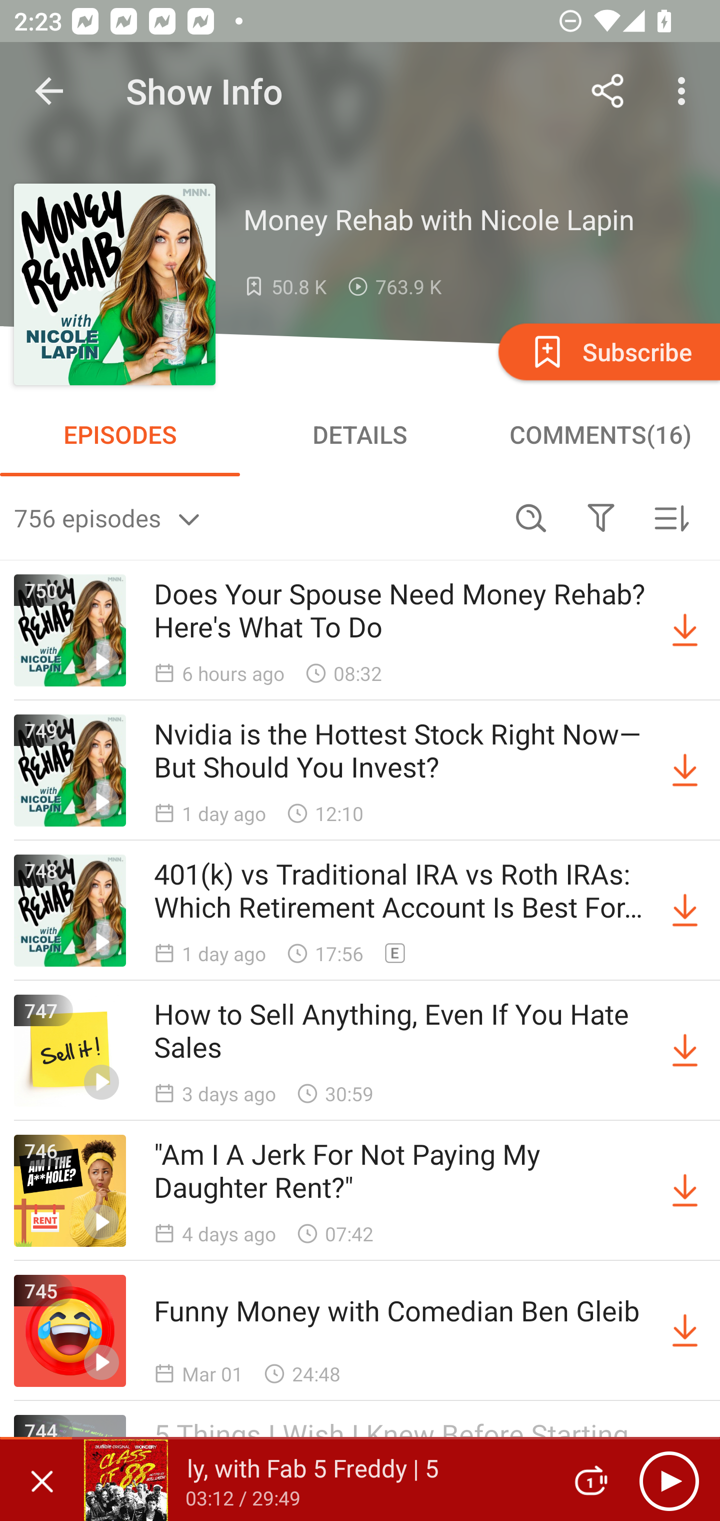 This screenshot has height=1521, width=720. I want to click on  Sorted by newest first, so click(671, 517).